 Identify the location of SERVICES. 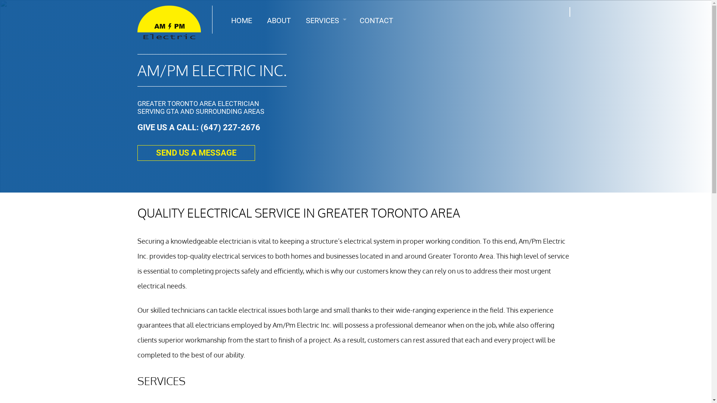
(325, 21).